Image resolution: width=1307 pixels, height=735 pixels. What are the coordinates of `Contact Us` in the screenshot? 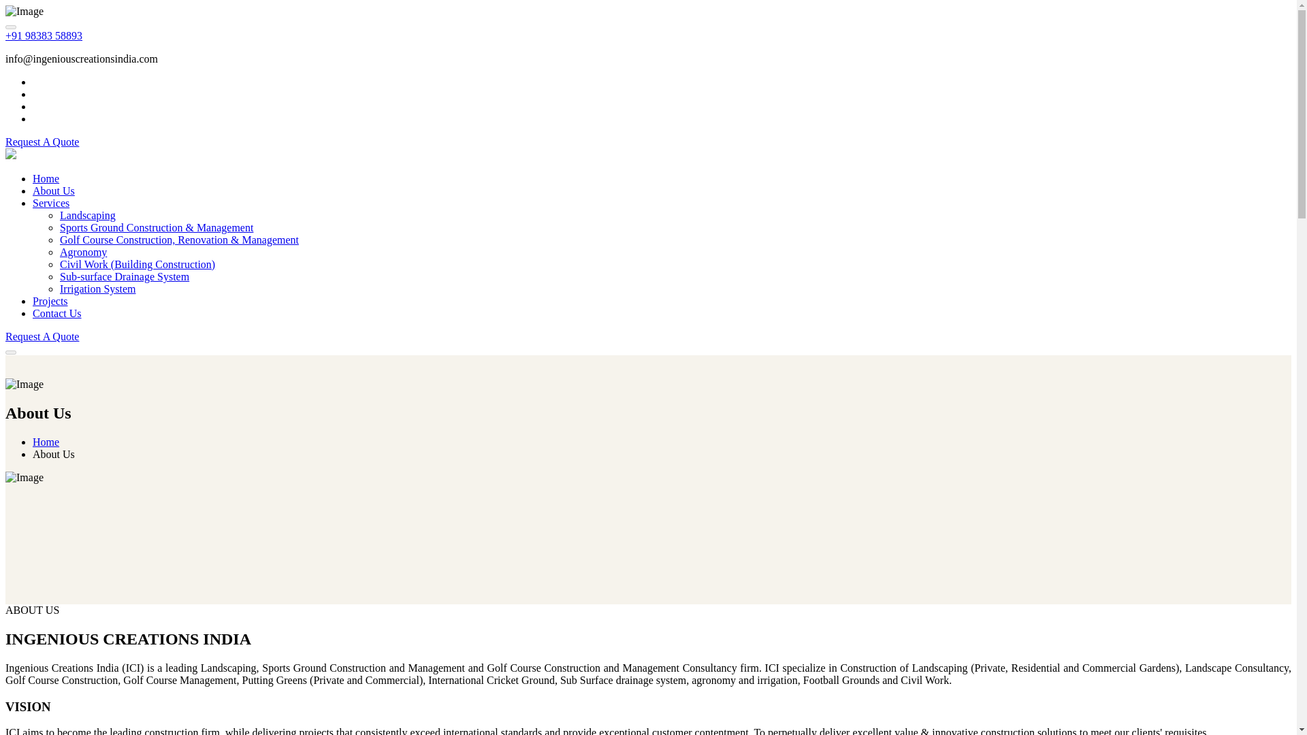 It's located at (57, 313).